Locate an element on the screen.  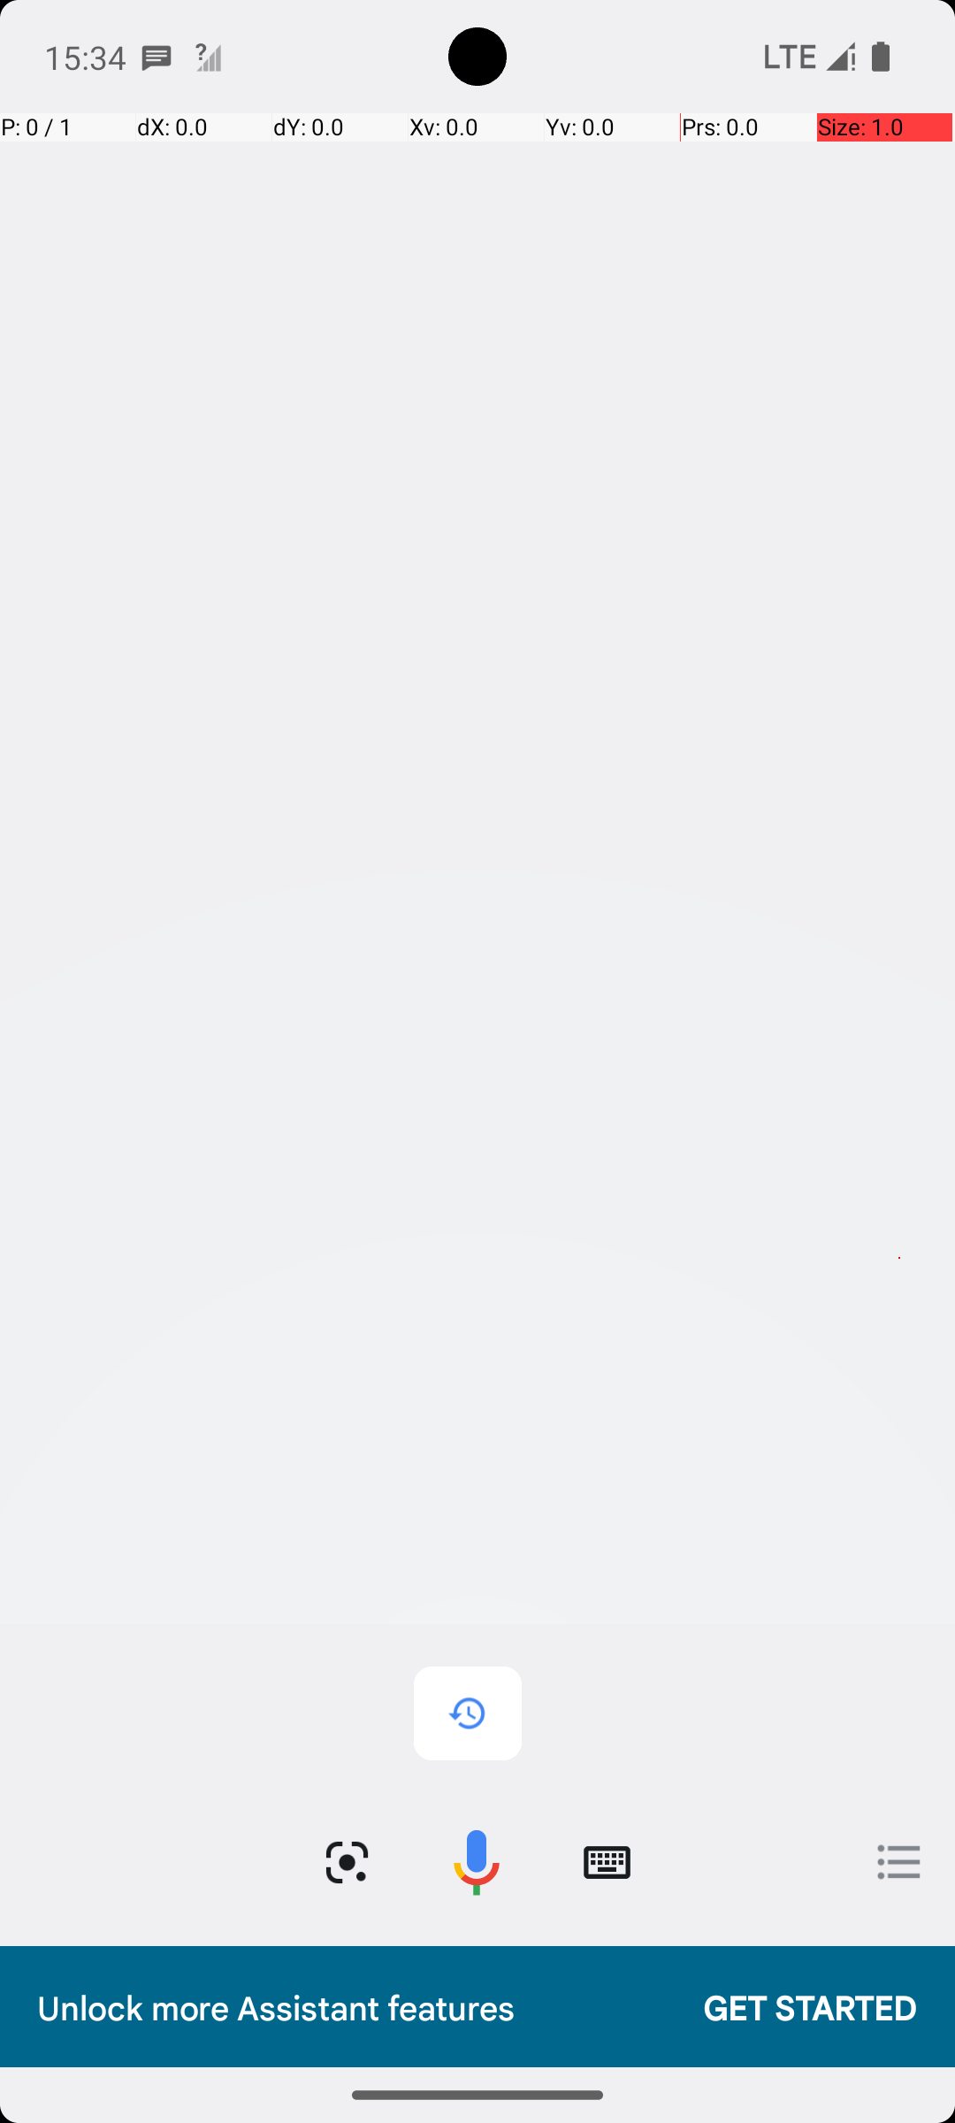
Type mode is located at coordinates (607, 1863).